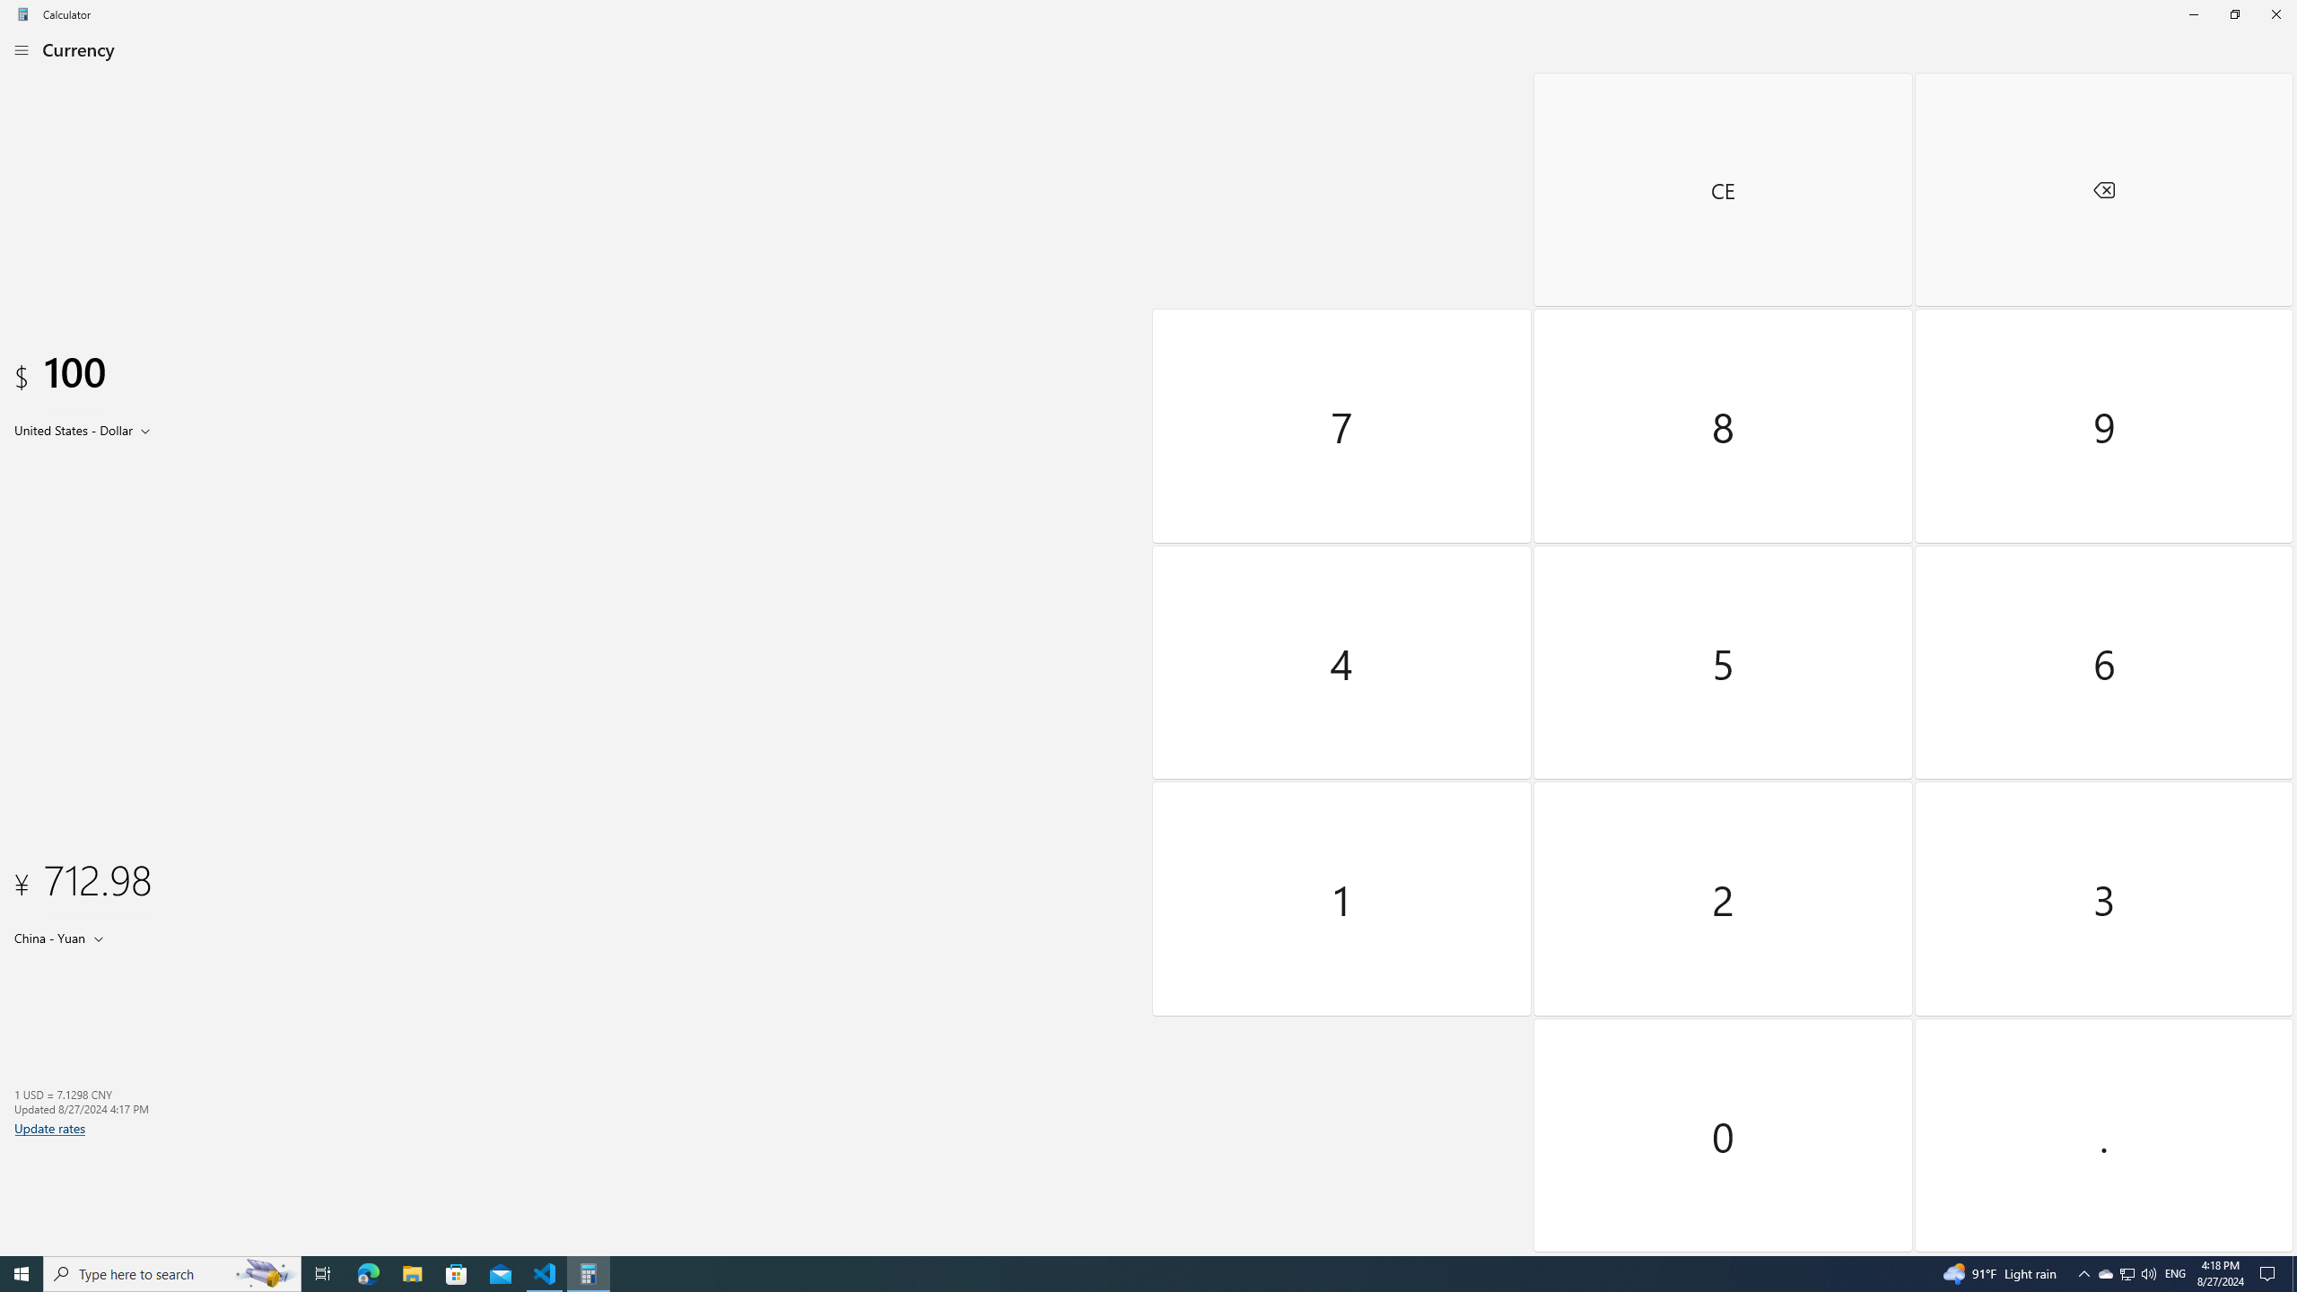 This screenshot has height=1292, width=2297. What do you see at coordinates (1342, 426) in the screenshot?
I see `Seven` at bounding box center [1342, 426].